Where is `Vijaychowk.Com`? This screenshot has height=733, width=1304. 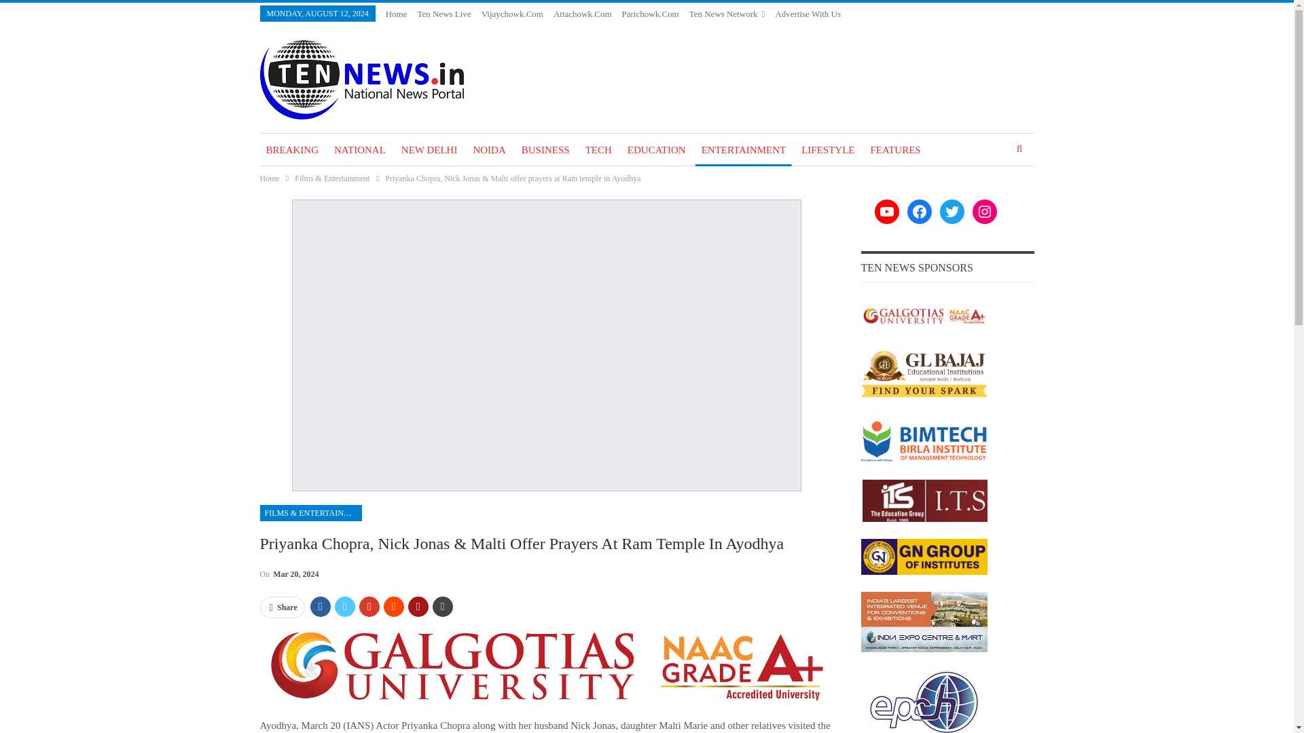
Vijaychowk.Com is located at coordinates (512, 14).